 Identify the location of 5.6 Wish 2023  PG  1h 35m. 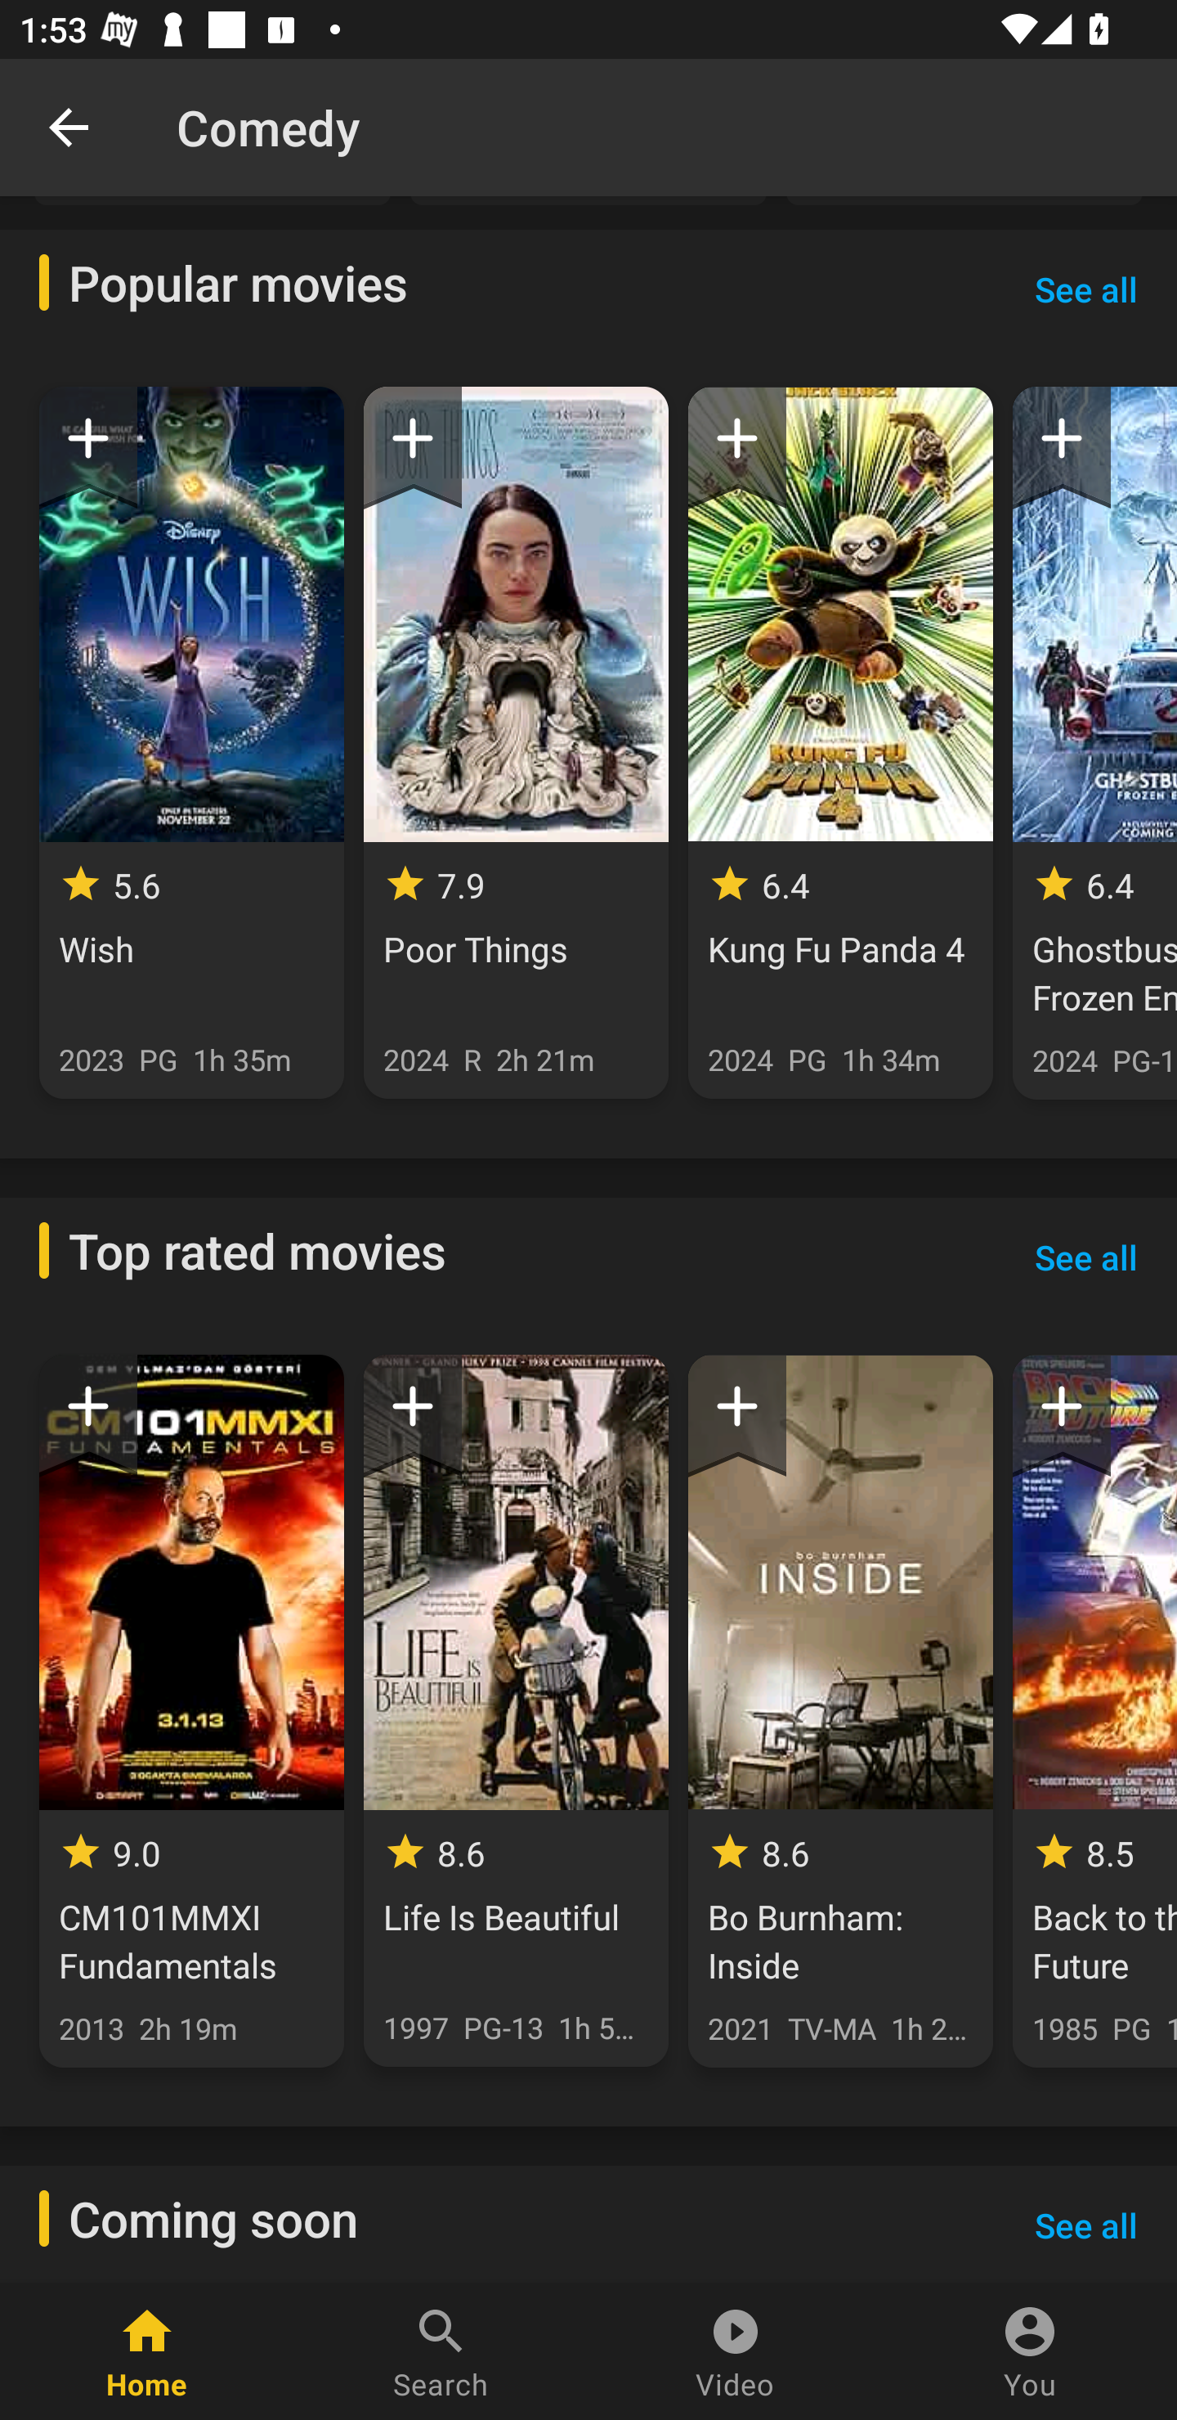
(191, 742).